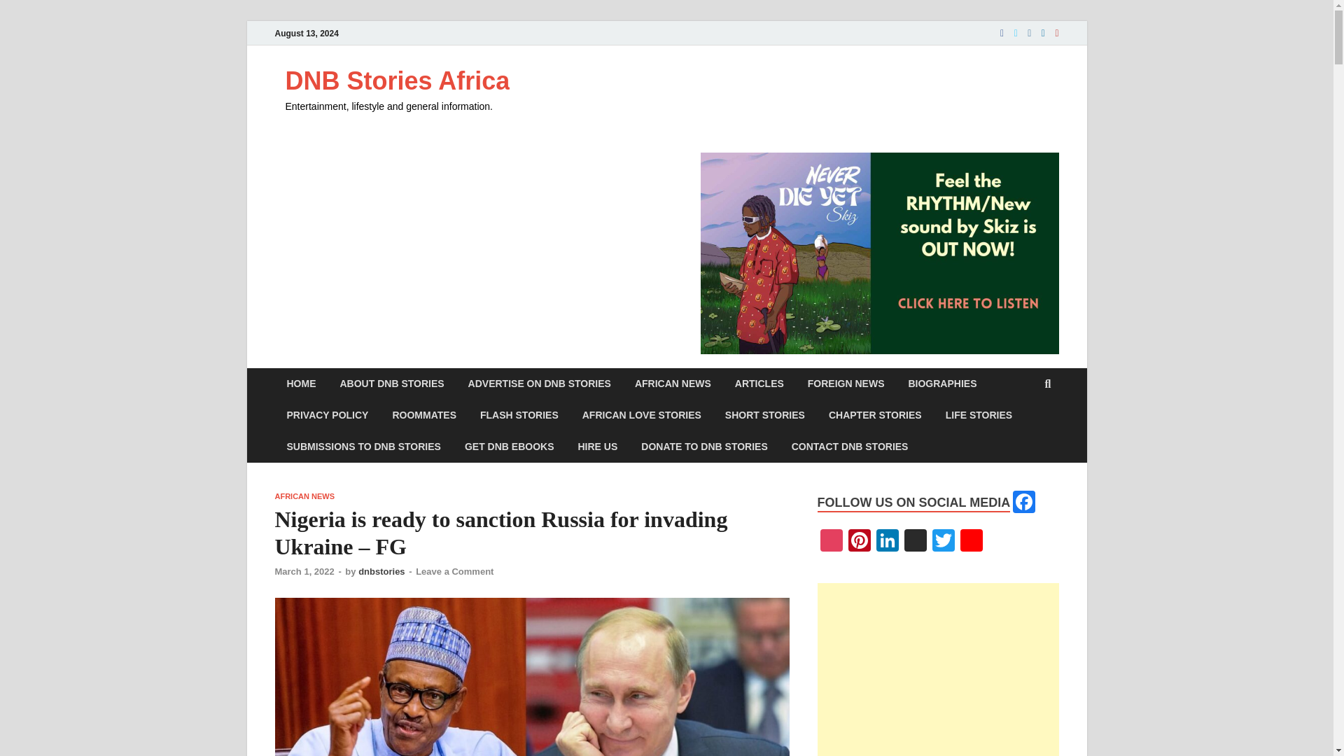  What do you see at coordinates (381, 571) in the screenshot?
I see `dnbstories` at bounding box center [381, 571].